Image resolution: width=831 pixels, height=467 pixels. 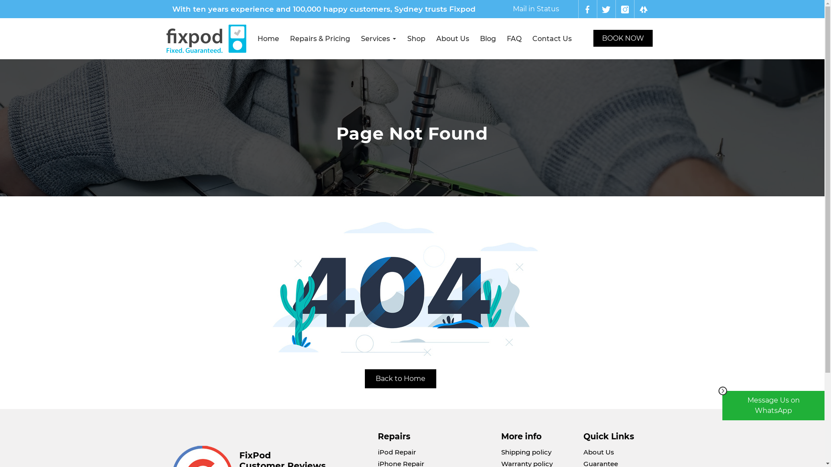 What do you see at coordinates (536, 9) in the screenshot?
I see `Mail in Status` at bounding box center [536, 9].